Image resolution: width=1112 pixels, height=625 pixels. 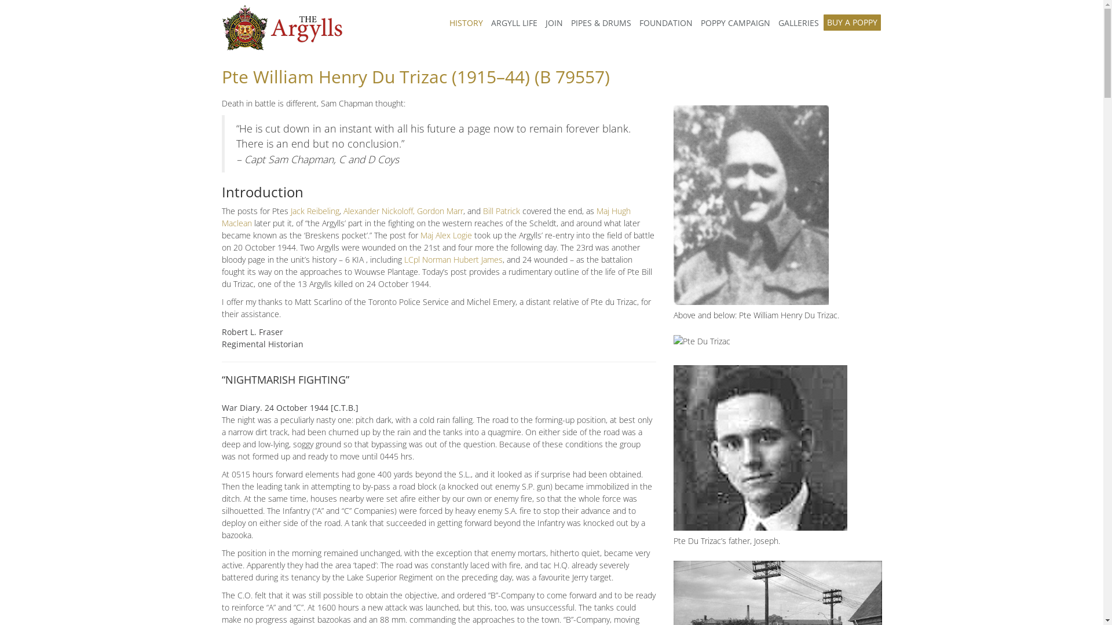 I want to click on PIPES & DRUMS, so click(x=601, y=23).